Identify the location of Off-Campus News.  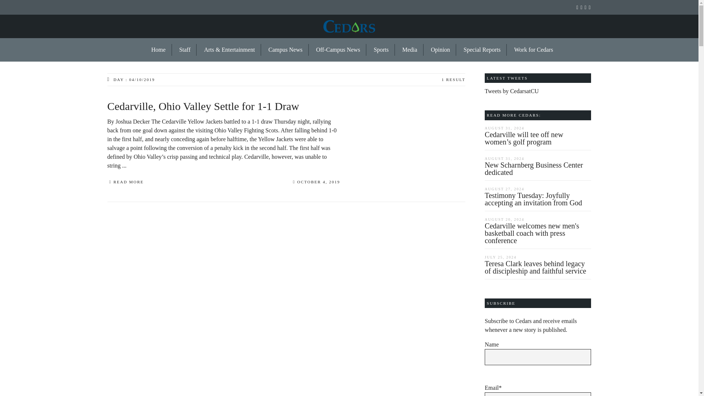
(338, 50).